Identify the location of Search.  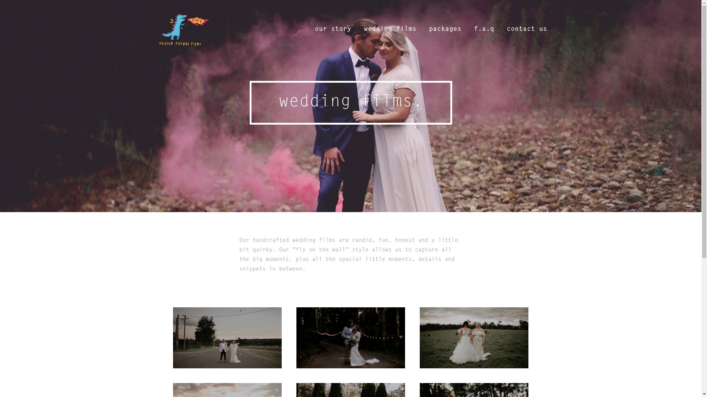
(521, 11).